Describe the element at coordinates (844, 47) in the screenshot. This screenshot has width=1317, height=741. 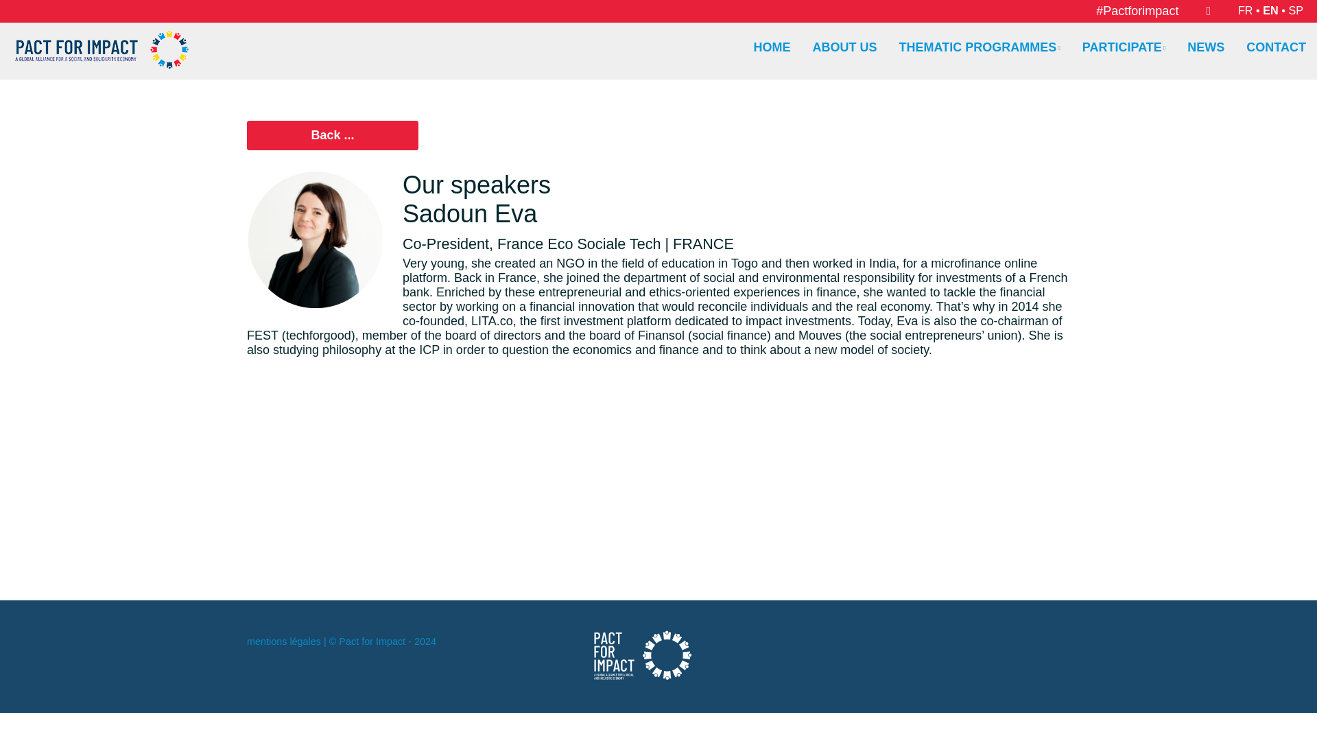
I see `ABOUT US` at that location.